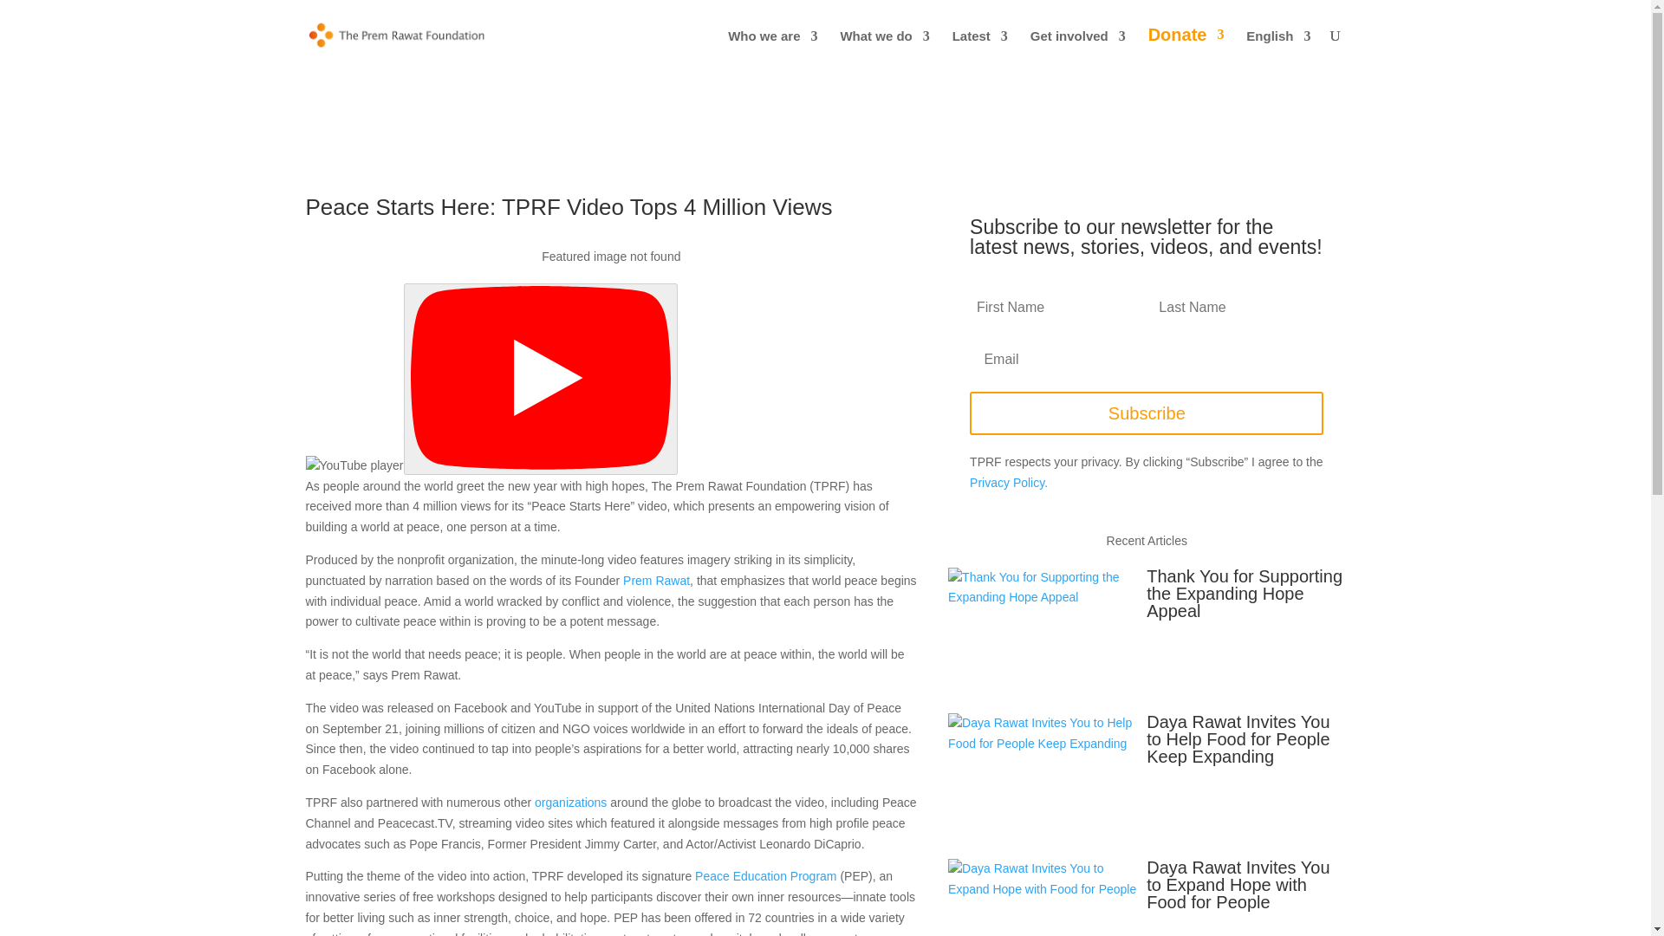  What do you see at coordinates (1078, 50) in the screenshot?
I see `Get involved` at bounding box center [1078, 50].